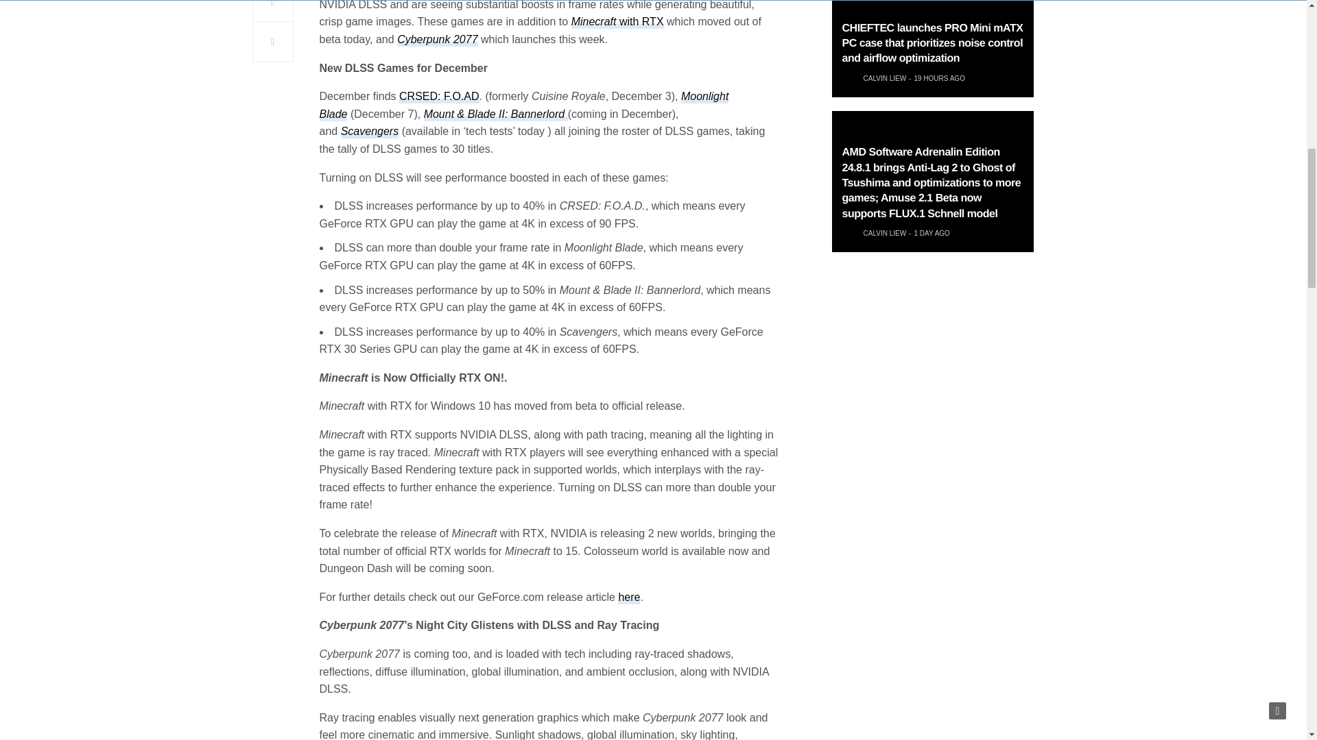 Image resolution: width=1317 pixels, height=740 pixels. I want to click on Cyberpunk 2077, so click(437, 40).